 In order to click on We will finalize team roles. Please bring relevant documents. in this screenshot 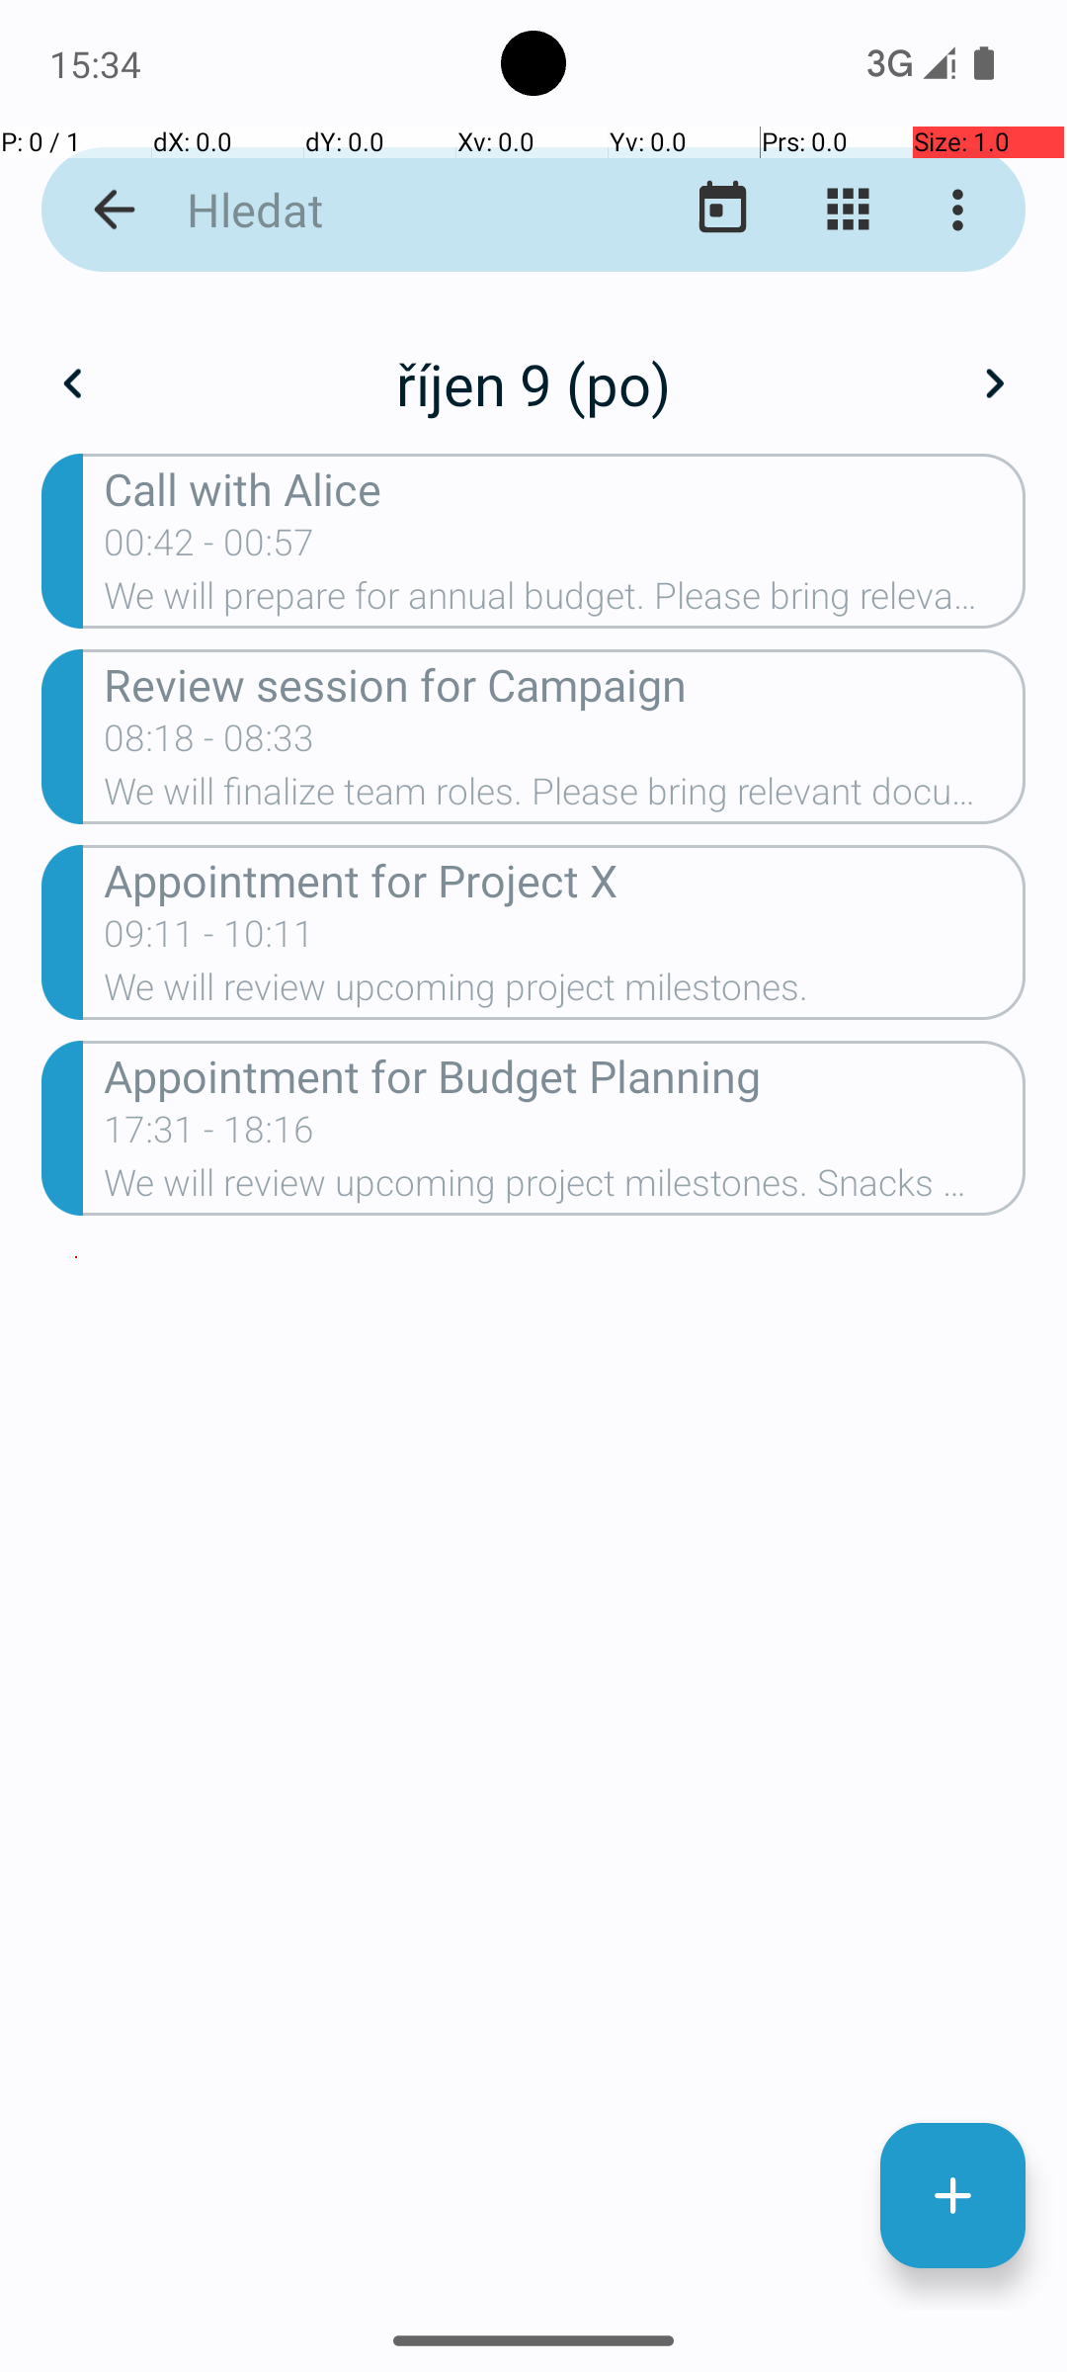, I will do `click(565, 797)`.